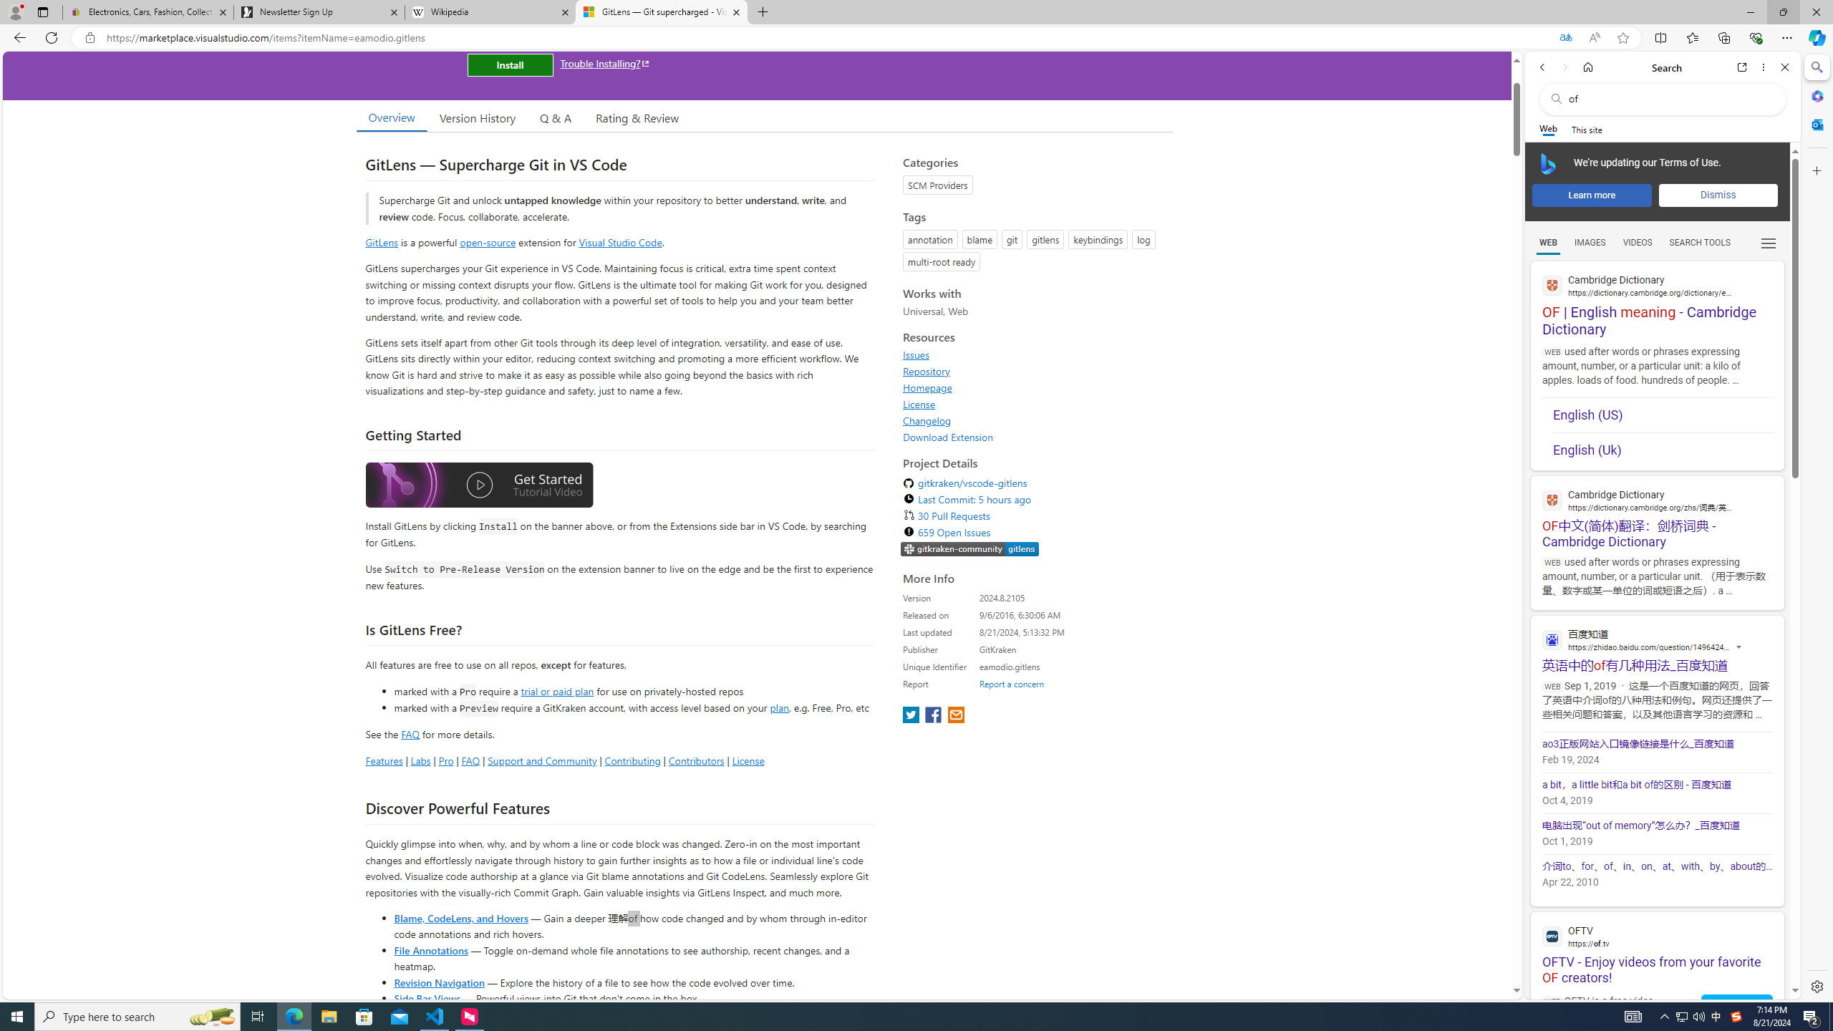 The height and width of the screenshot is (1031, 1833). Describe the element at coordinates (919, 404) in the screenshot. I see `License` at that location.